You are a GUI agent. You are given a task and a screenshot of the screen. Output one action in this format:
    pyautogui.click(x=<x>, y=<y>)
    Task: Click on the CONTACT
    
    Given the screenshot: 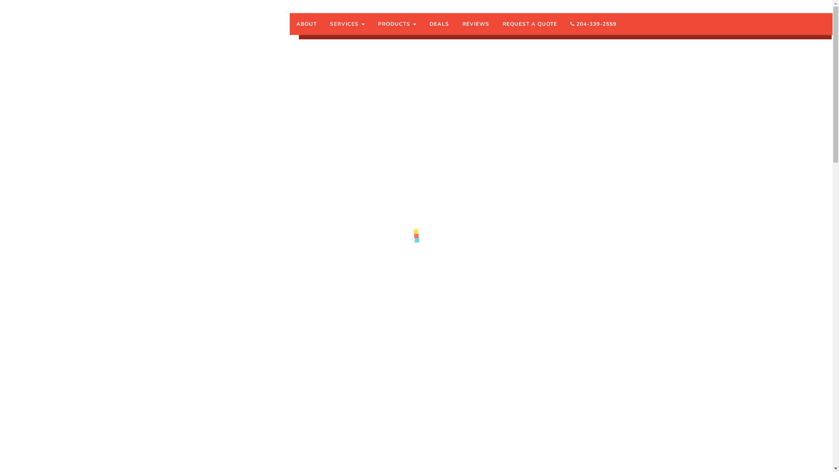 What is the action you would take?
    pyautogui.click(x=351, y=231)
    